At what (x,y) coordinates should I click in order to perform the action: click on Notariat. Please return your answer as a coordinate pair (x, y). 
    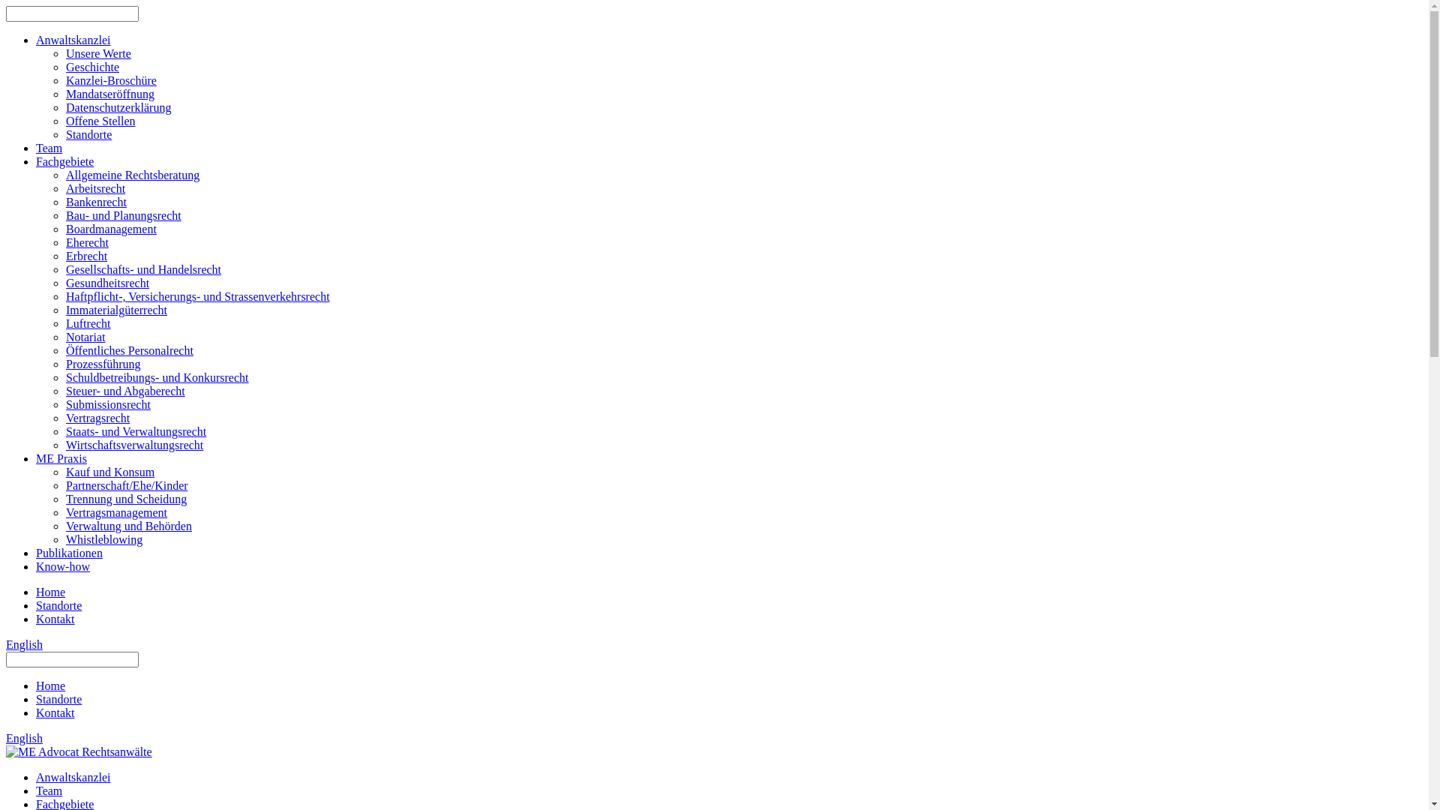
    Looking at the image, I should click on (85, 337).